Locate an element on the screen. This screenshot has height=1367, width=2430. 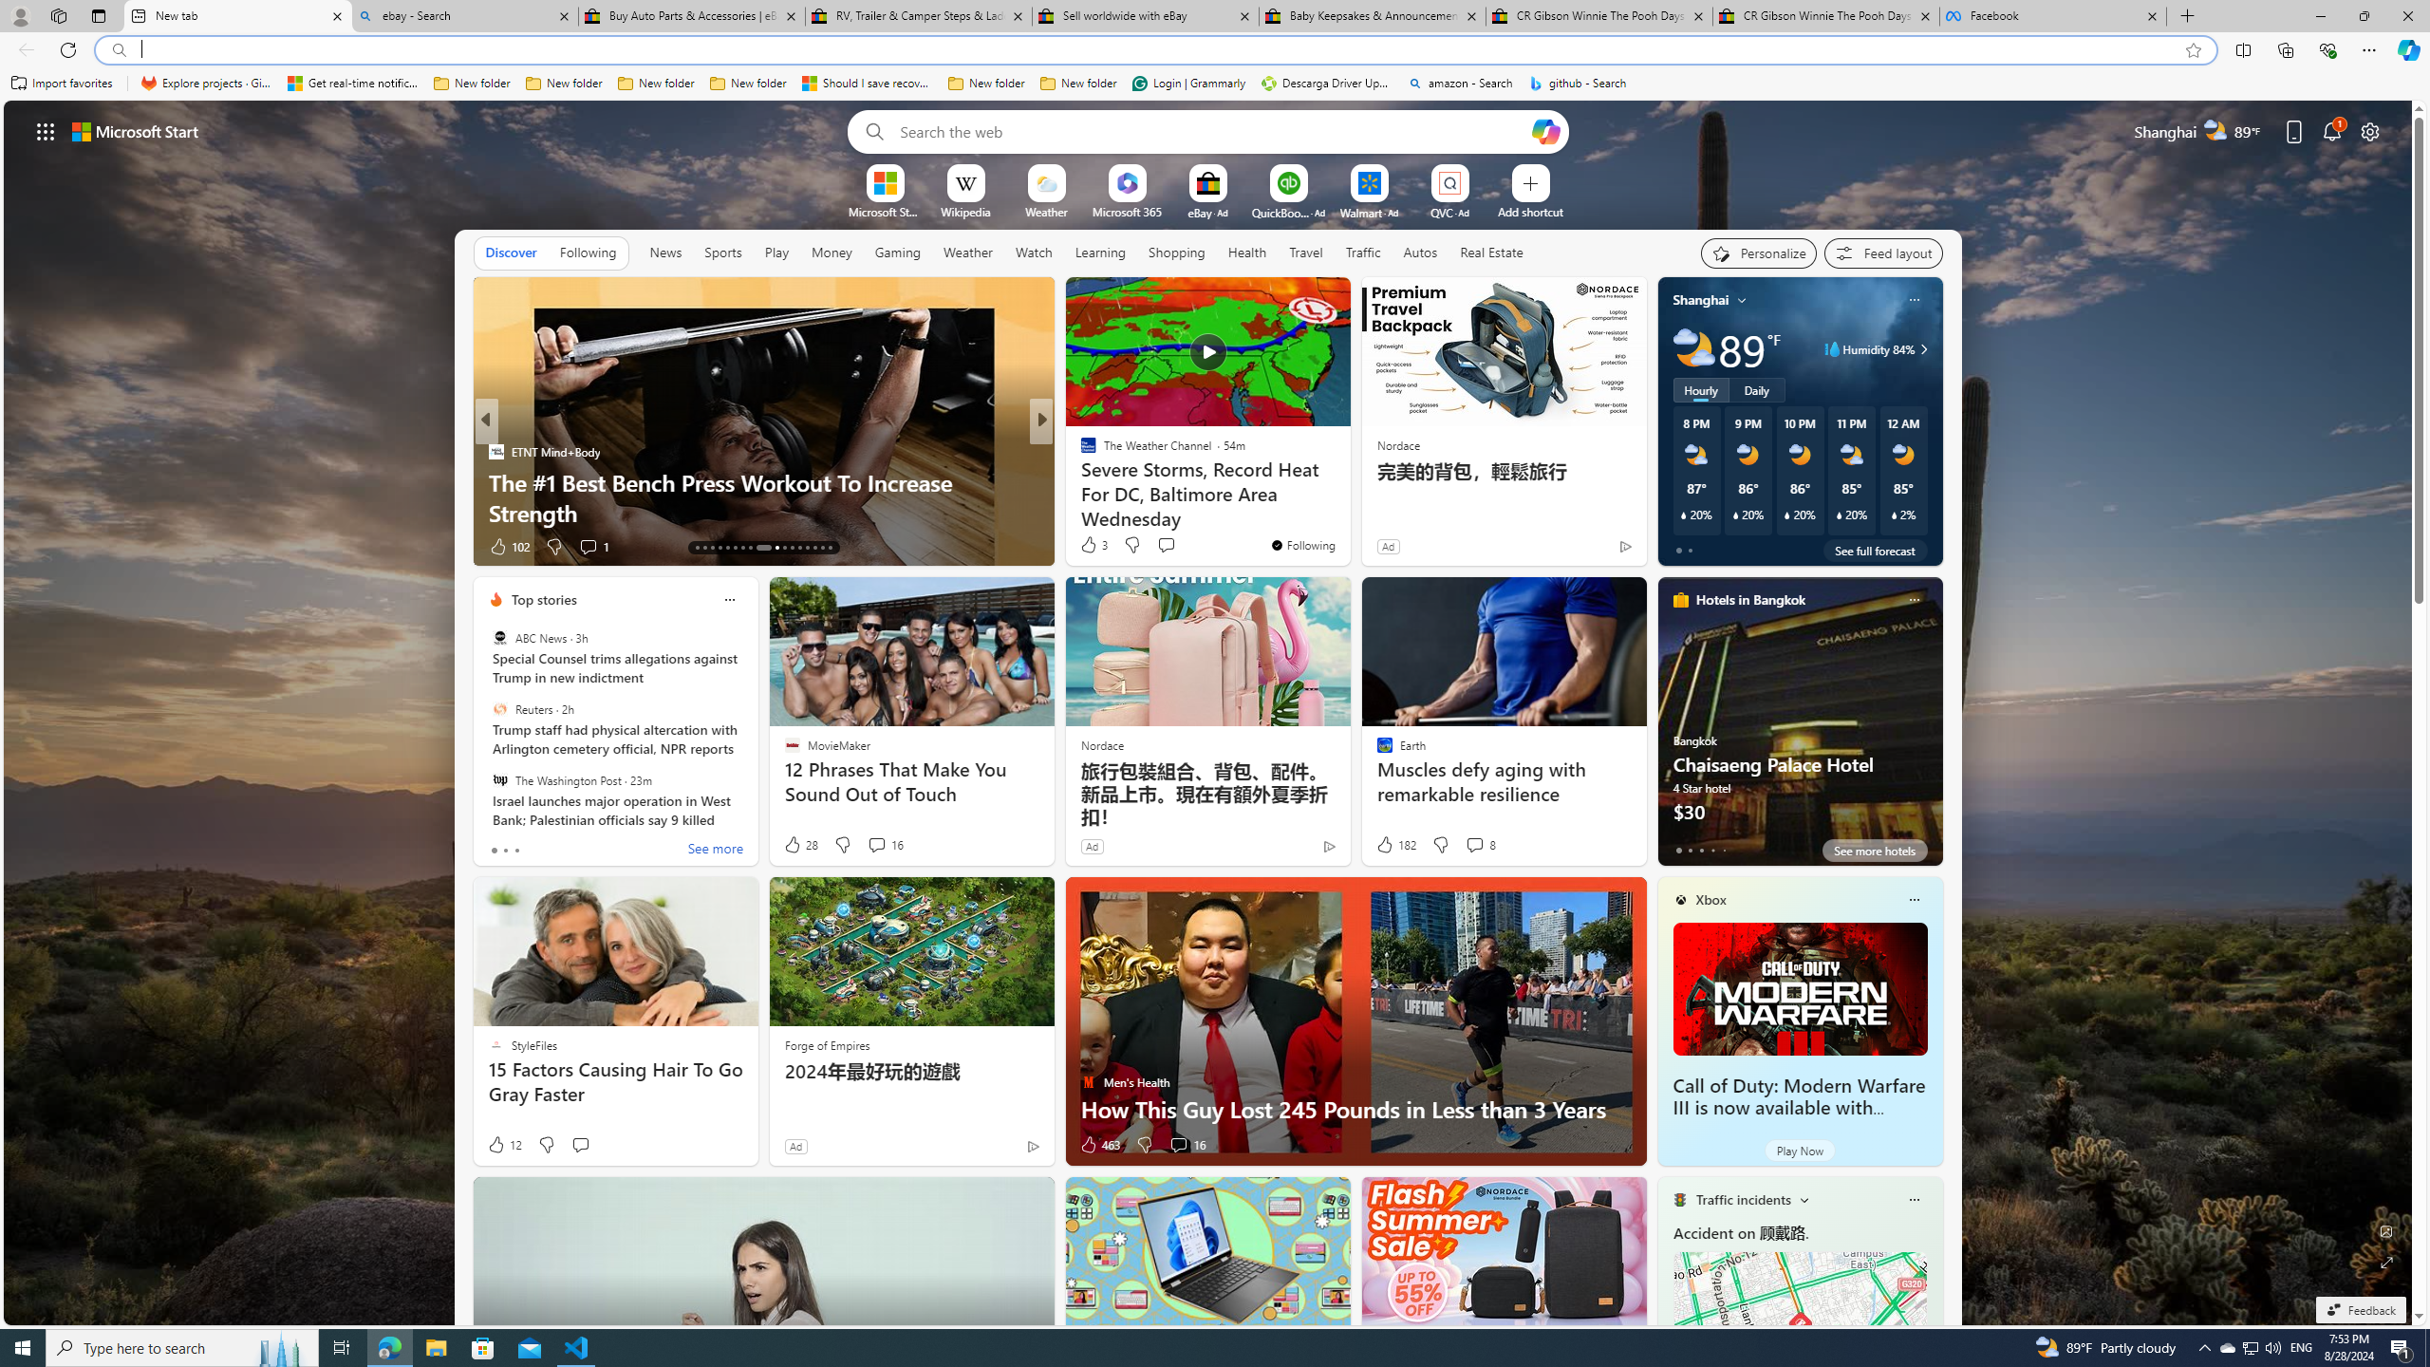
Class: weather-arrow-glyph is located at coordinates (1923, 349).